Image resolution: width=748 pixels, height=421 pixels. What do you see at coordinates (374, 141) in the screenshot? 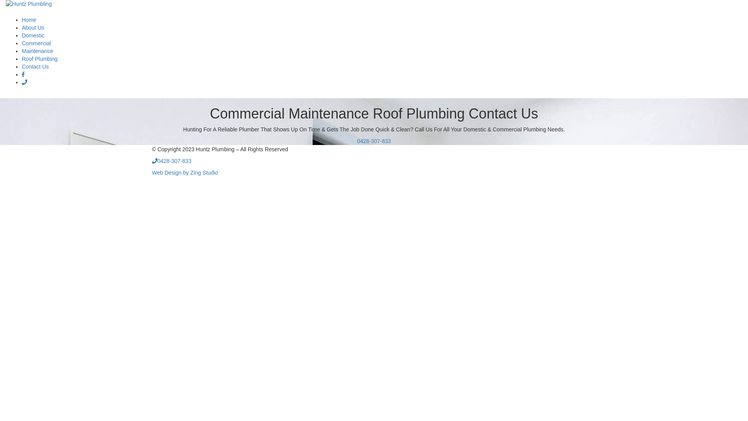
I see `0428-307-833` at bounding box center [374, 141].